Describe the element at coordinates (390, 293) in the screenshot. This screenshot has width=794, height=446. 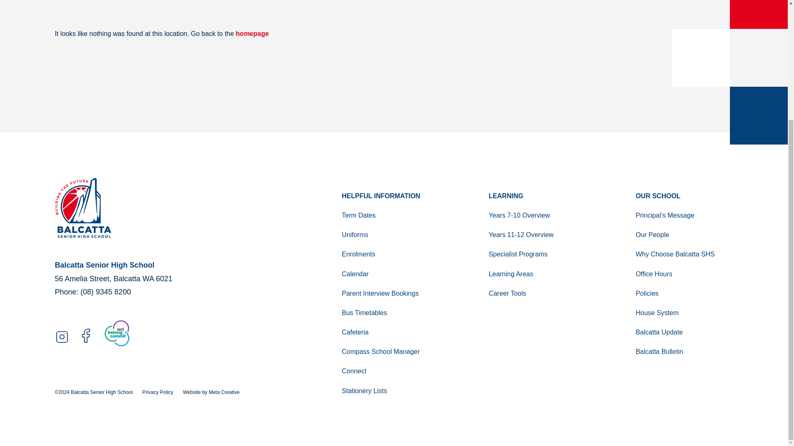
I see `Parent Interview Bookings` at that location.